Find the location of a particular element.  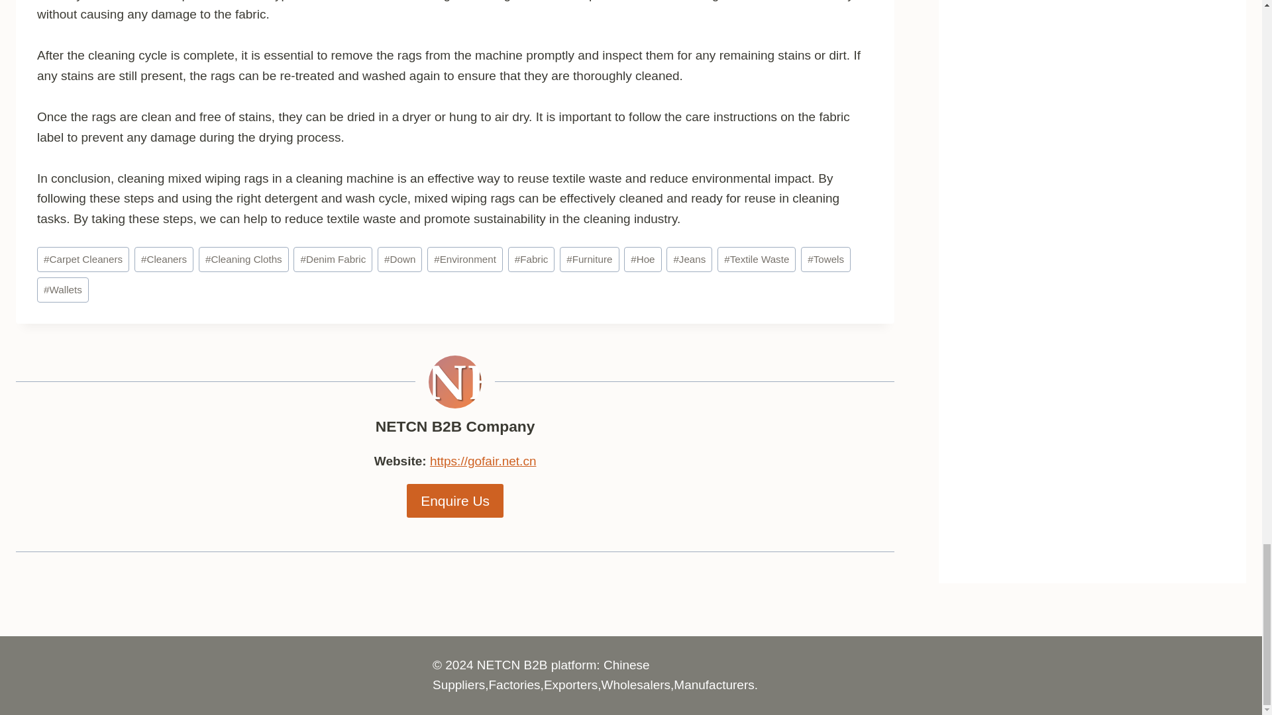

Hoe is located at coordinates (643, 260).